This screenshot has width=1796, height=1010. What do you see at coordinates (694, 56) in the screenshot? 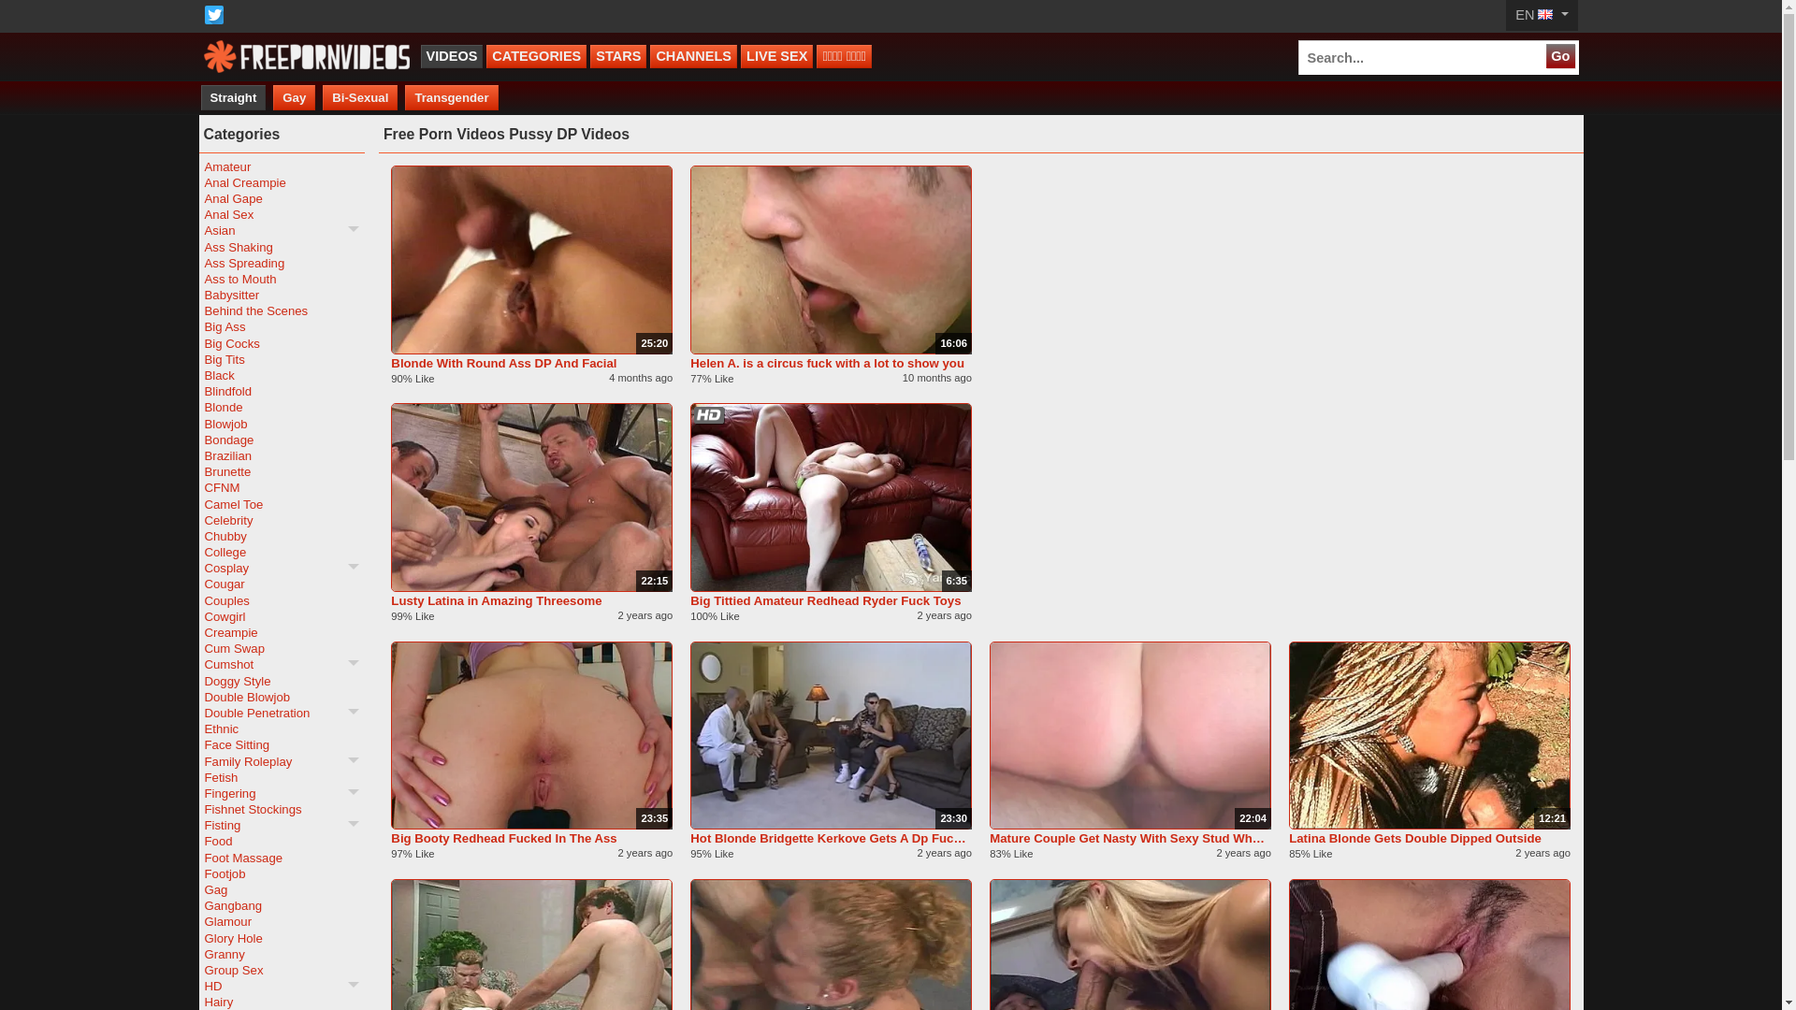
I see `CHANNELS` at bounding box center [694, 56].